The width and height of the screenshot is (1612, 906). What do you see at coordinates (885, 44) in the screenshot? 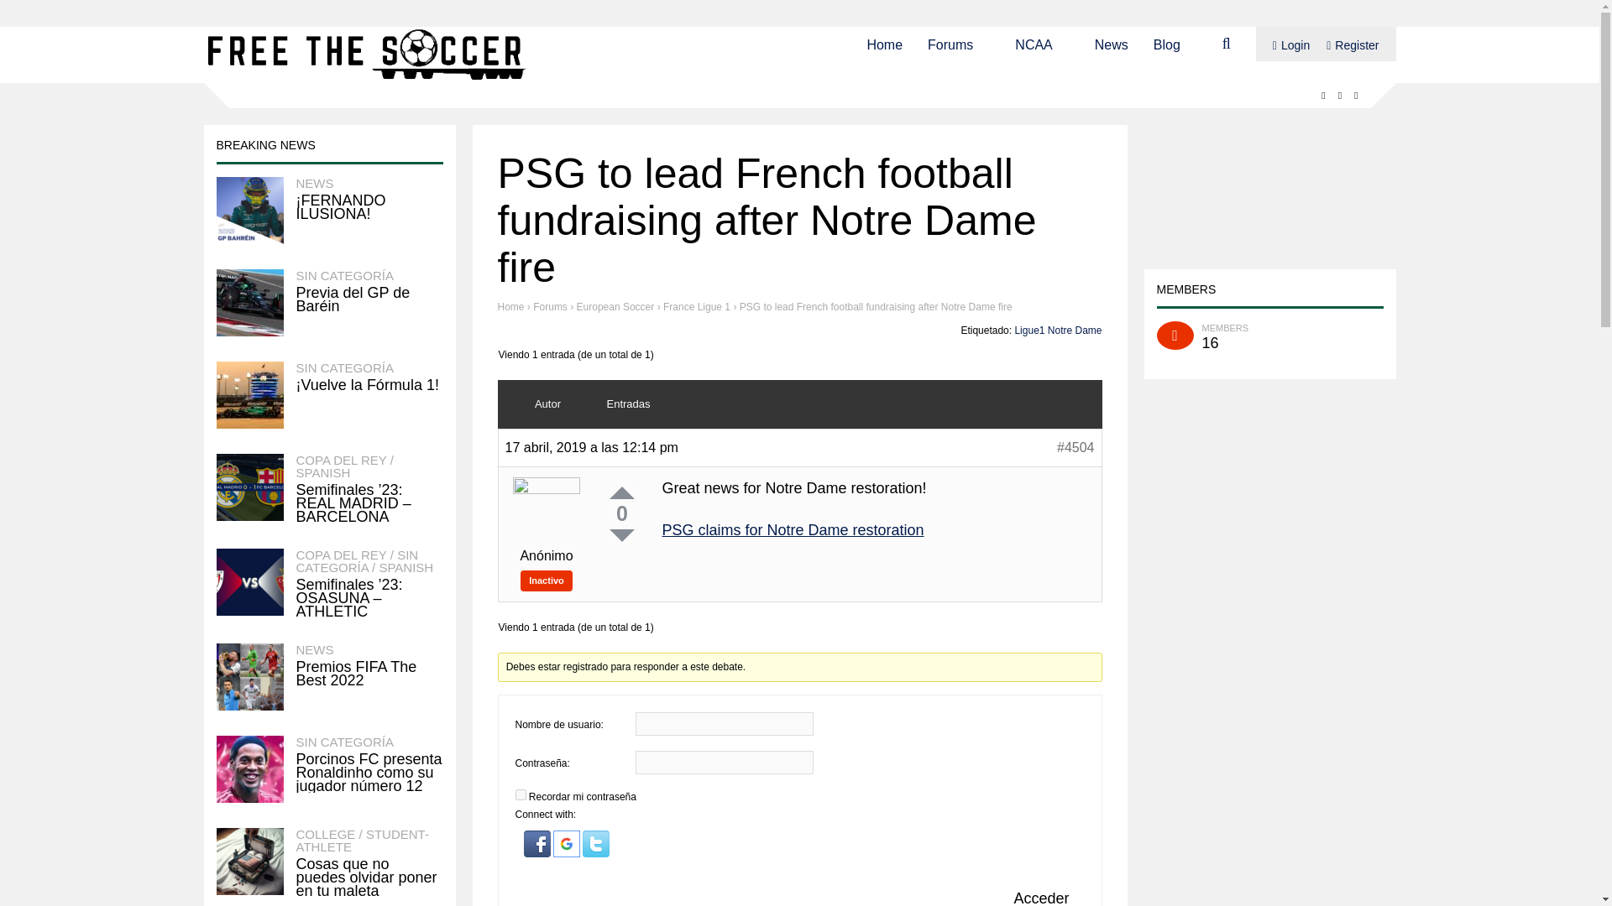
I see `Home` at bounding box center [885, 44].